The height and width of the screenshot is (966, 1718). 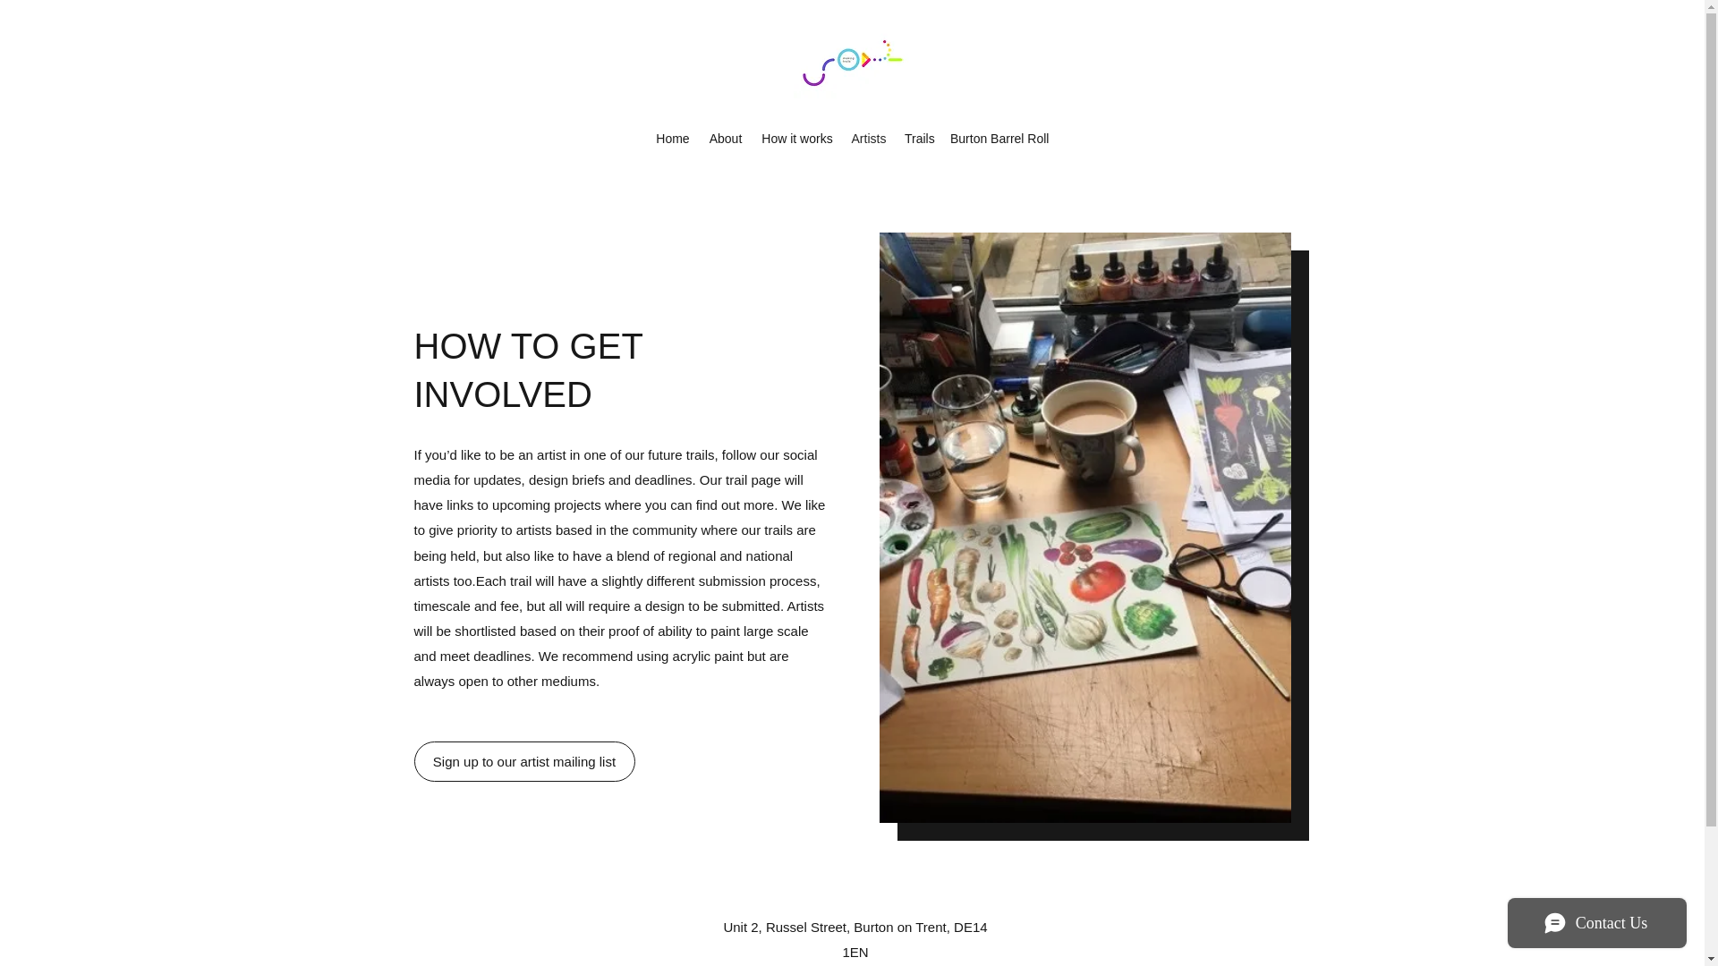 What do you see at coordinates (725, 138) in the screenshot?
I see `About` at bounding box center [725, 138].